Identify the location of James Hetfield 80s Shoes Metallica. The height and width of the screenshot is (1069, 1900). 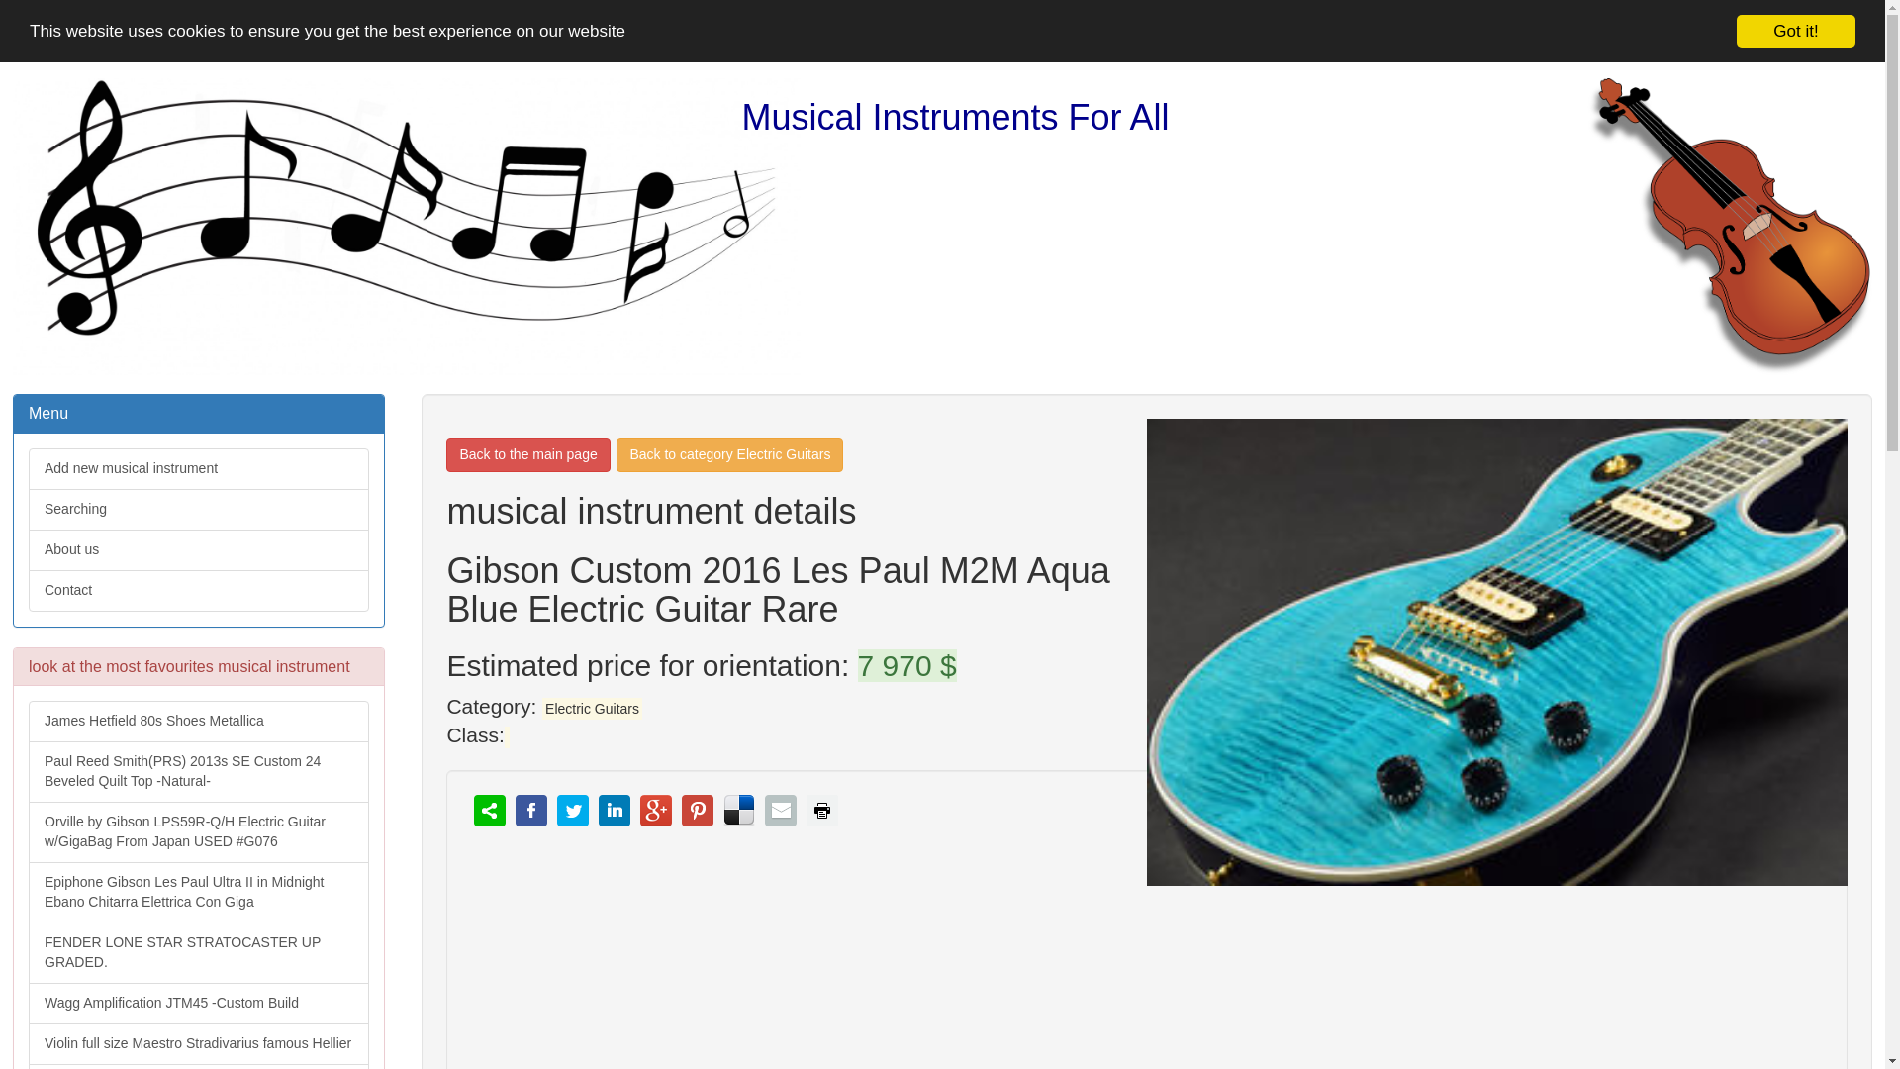
(198, 709).